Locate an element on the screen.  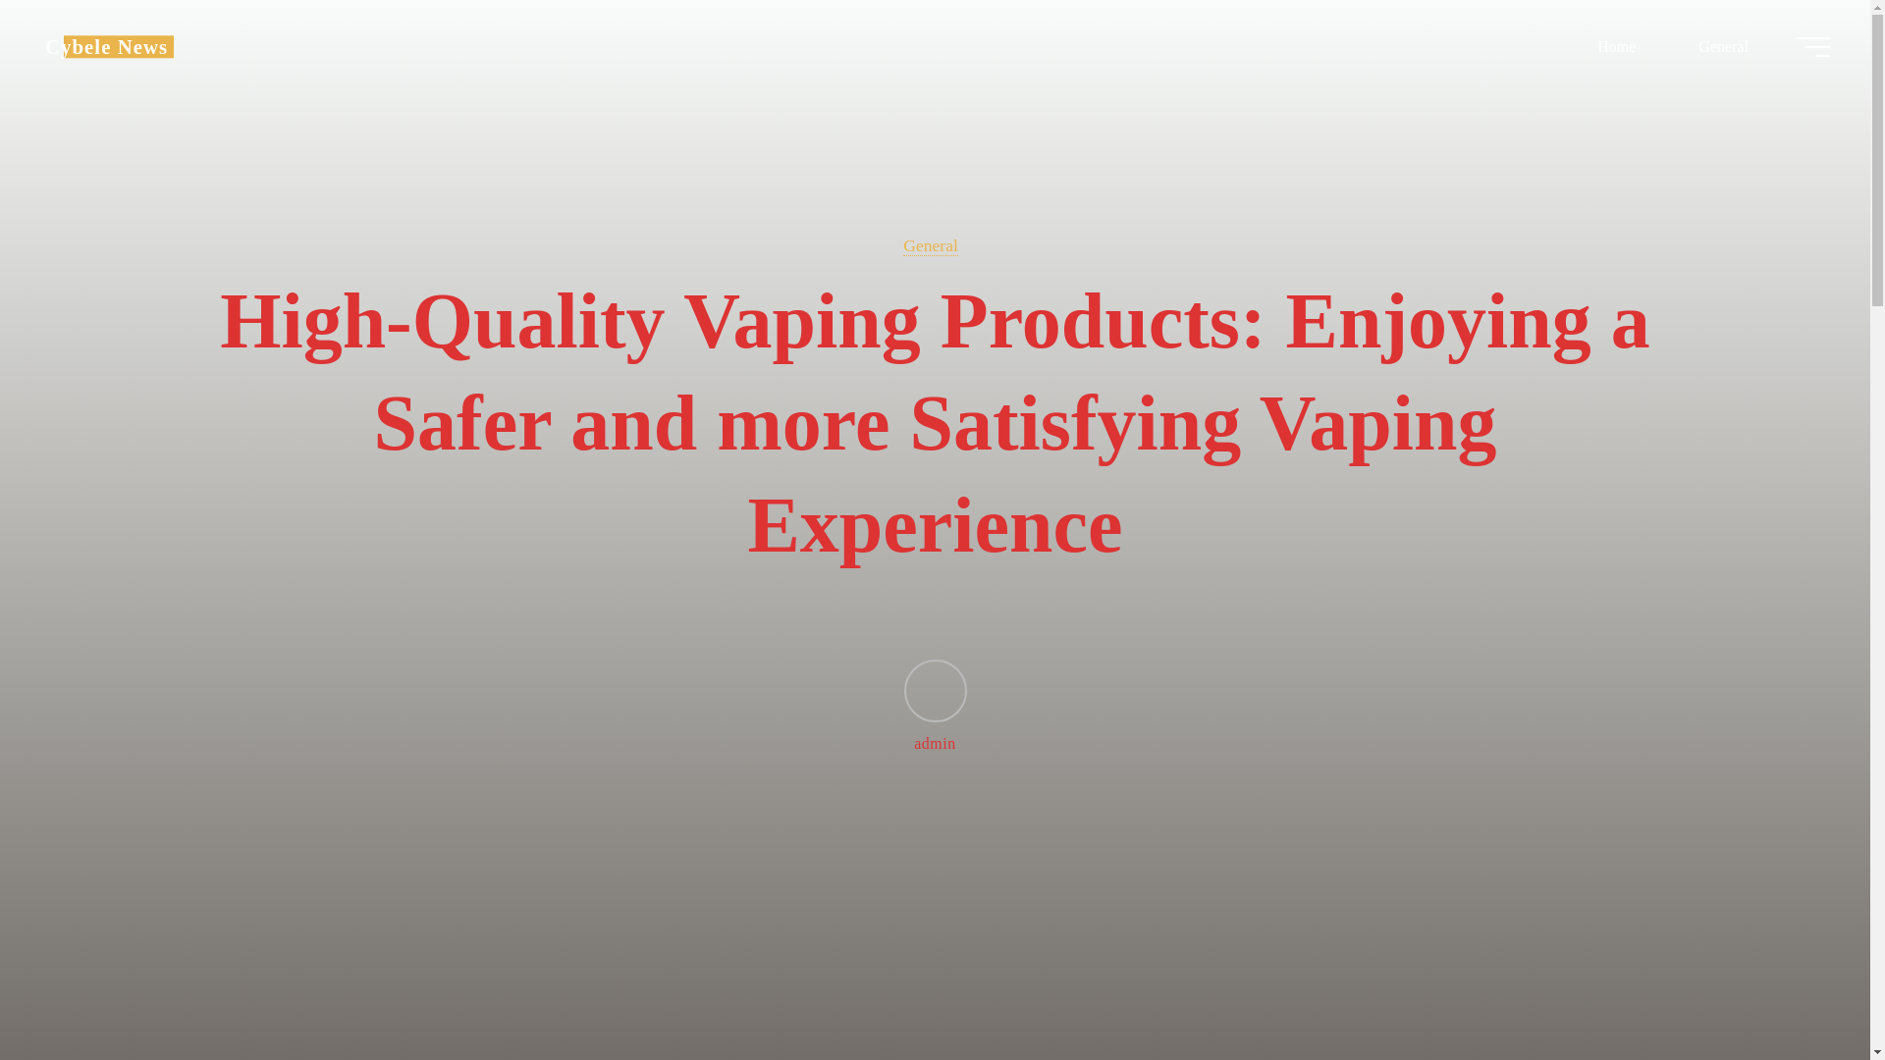
Cybele News is located at coordinates (106, 46).